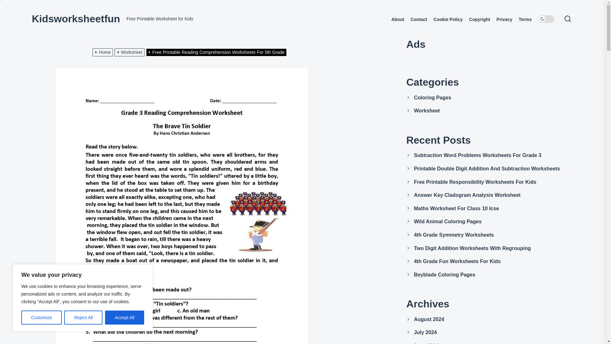 Image resolution: width=611 pixels, height=344 pixels. What do you see at coordinates (125, 318) in the screenshot?
I see `Accept All` at bounding box center [125, 318].